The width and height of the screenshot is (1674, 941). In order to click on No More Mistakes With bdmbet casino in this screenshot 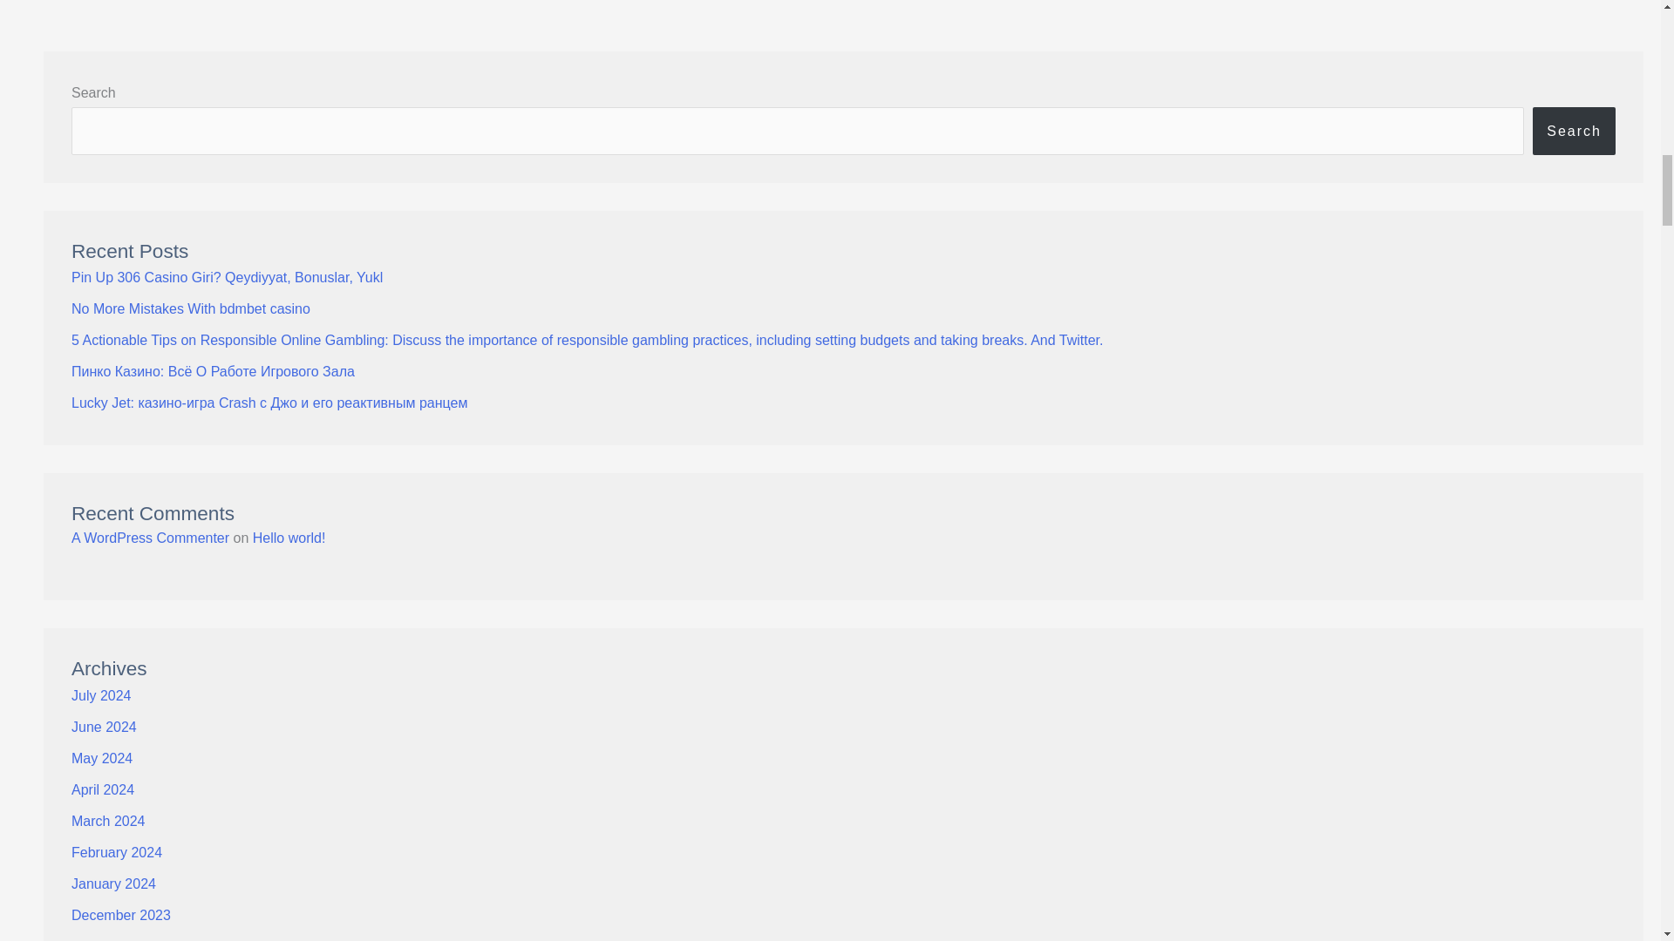, I will do `click(190, 308)`.